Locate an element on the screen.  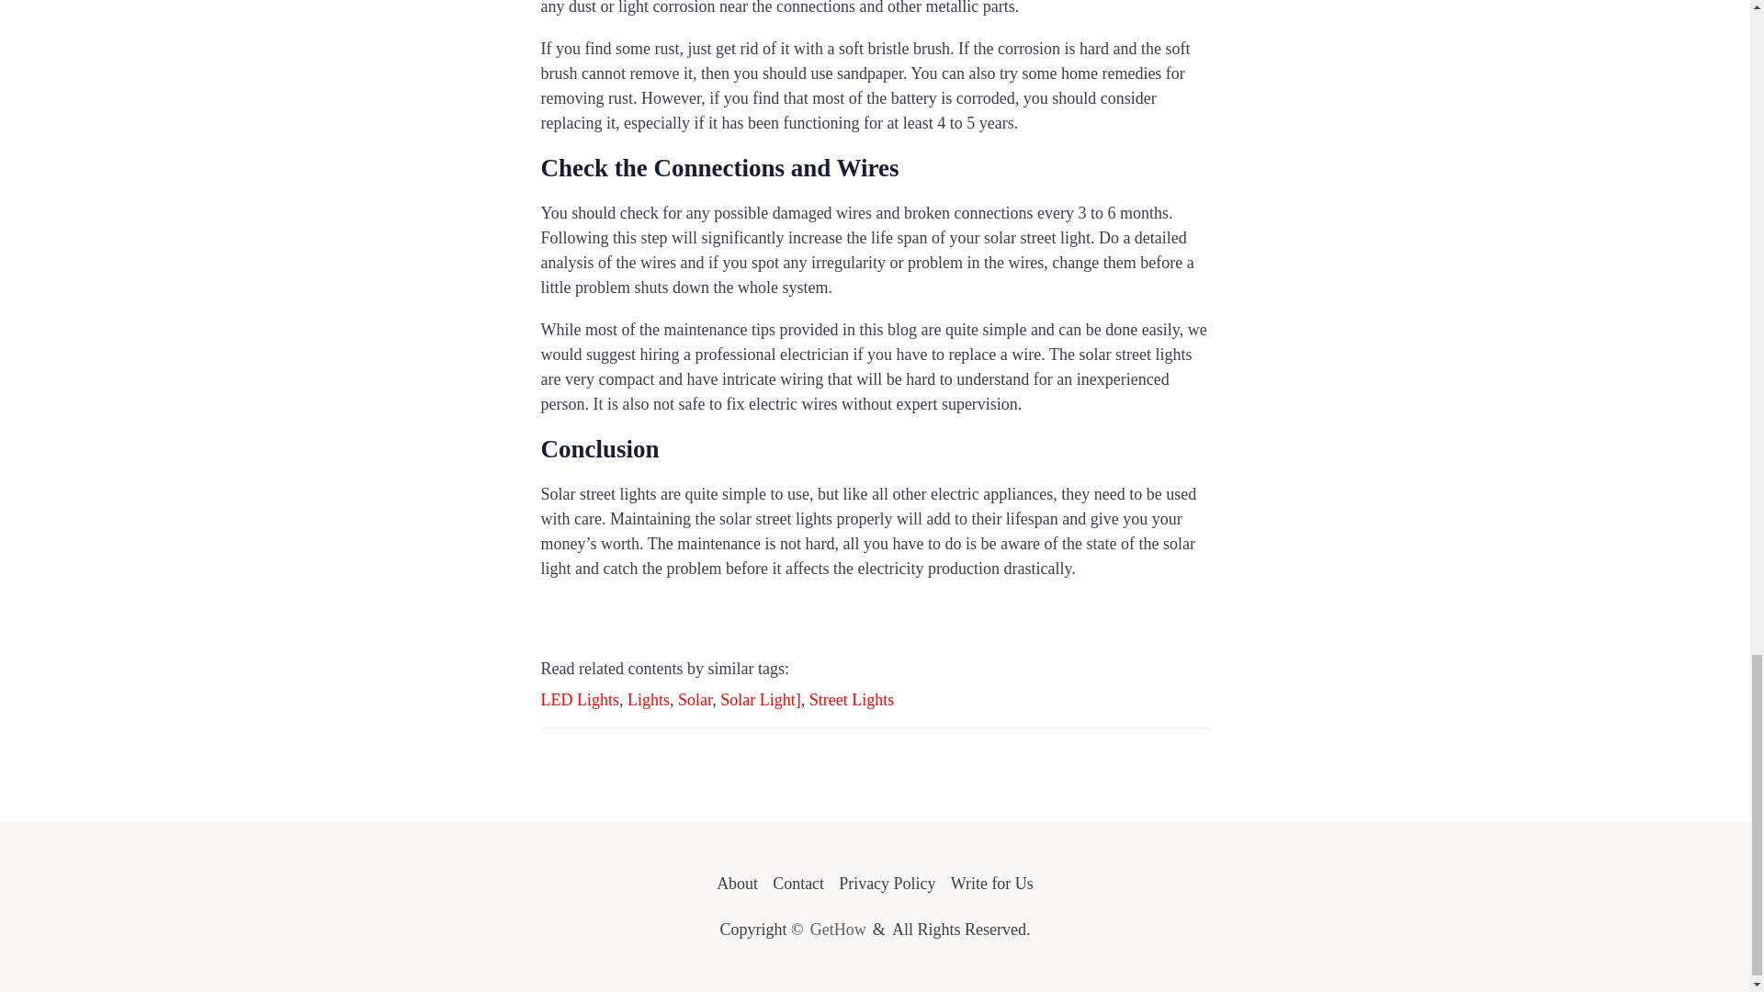
LED Lights is located at coordinates (579, 700).